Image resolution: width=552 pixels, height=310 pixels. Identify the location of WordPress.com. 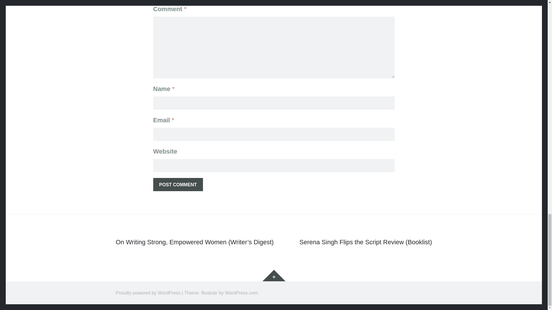
(241, 293).